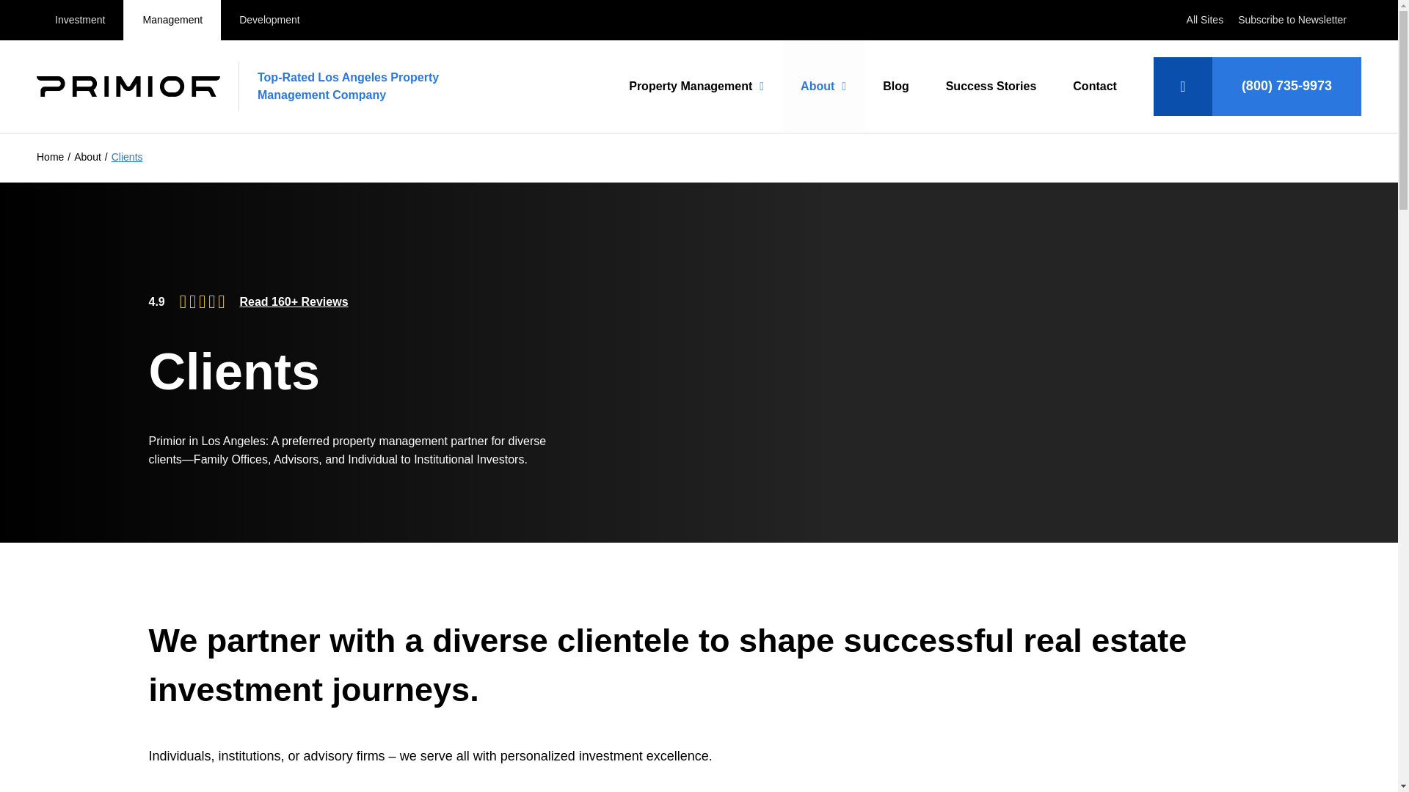  What do you see at coordinates (1205, 20) in the screenshot?
I see `All Sites` at bounding box center [1205, 20].